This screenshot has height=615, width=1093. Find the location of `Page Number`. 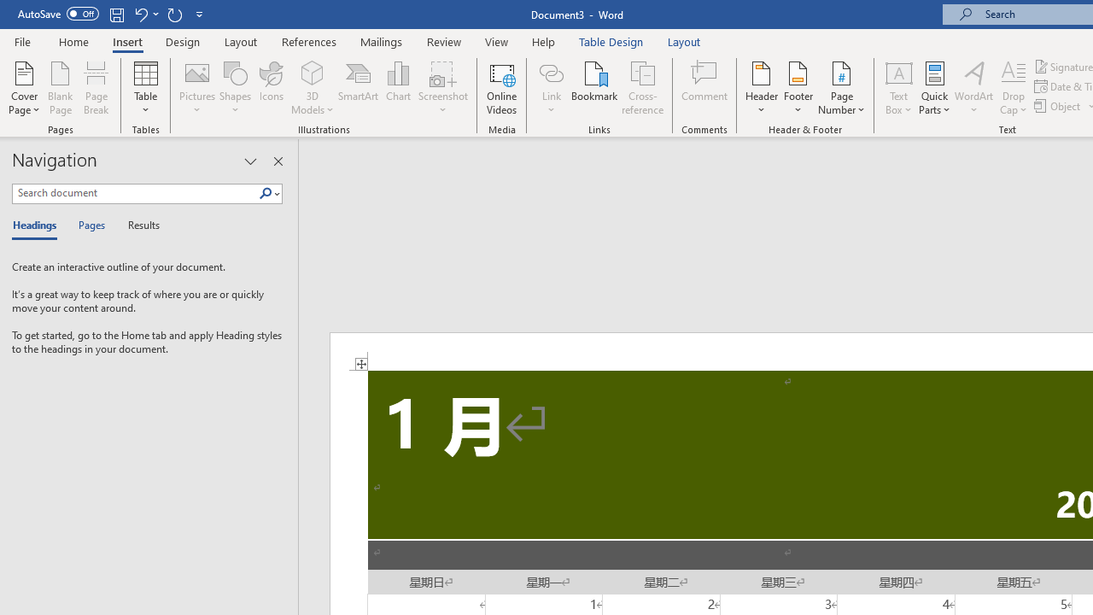

Page Number is located at coordinates (842, 87).